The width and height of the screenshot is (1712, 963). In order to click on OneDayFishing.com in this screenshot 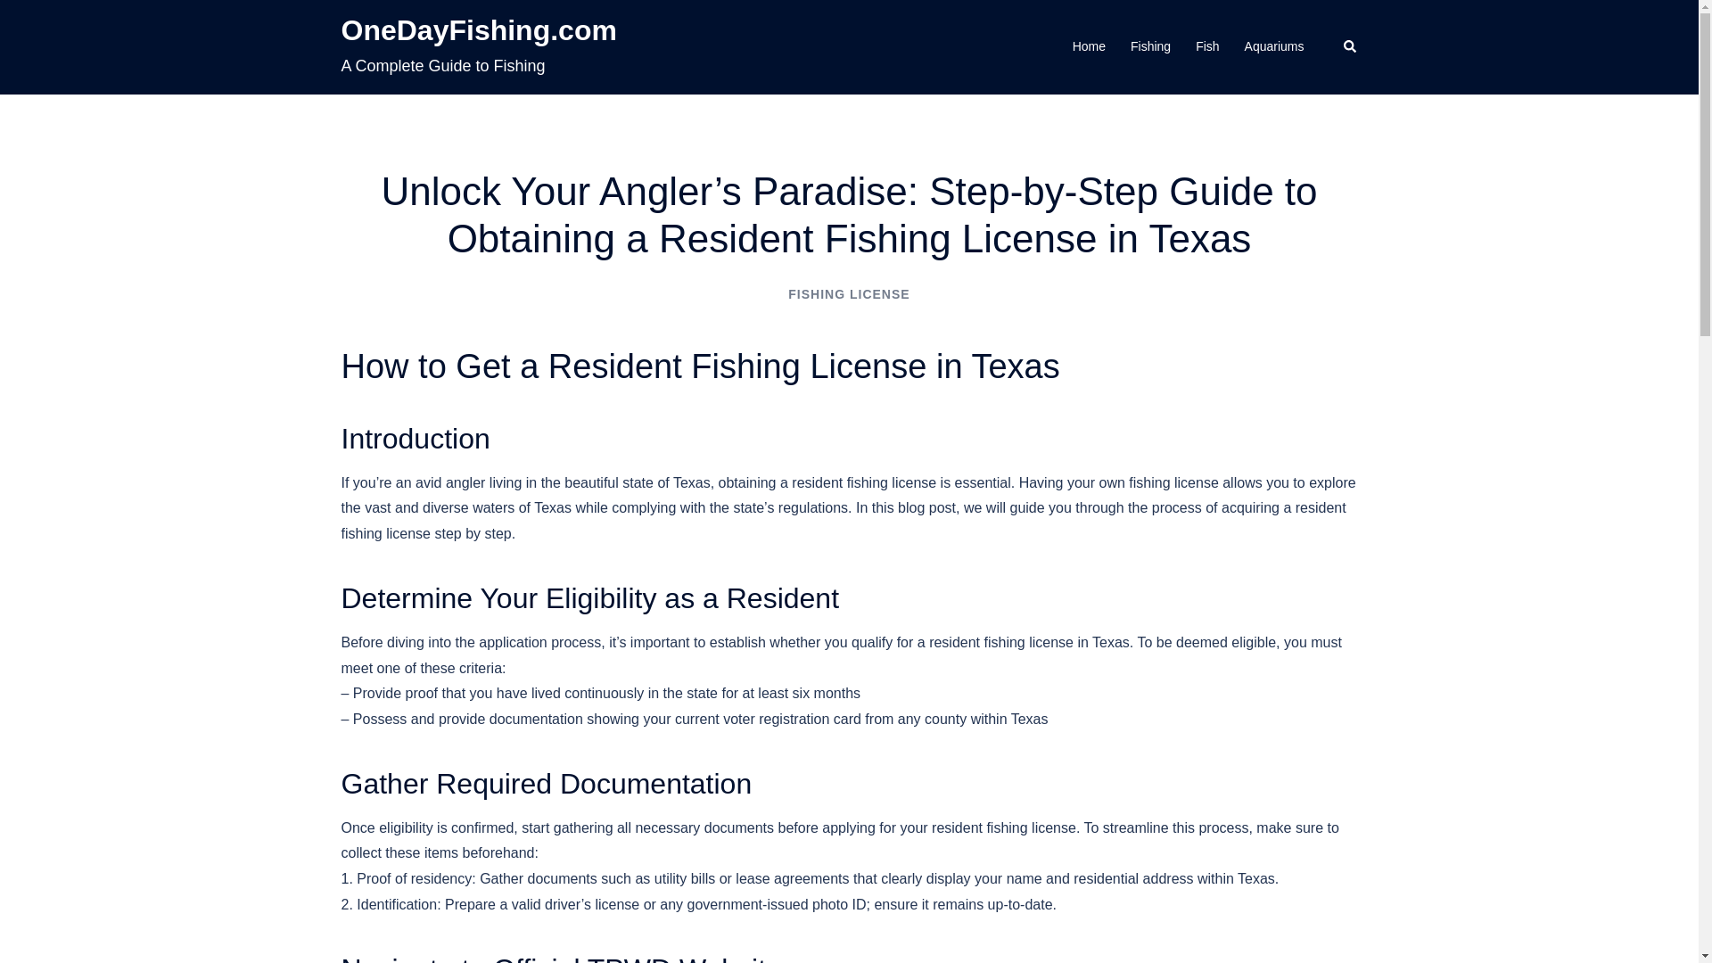, I will do `click(478, 30)`.